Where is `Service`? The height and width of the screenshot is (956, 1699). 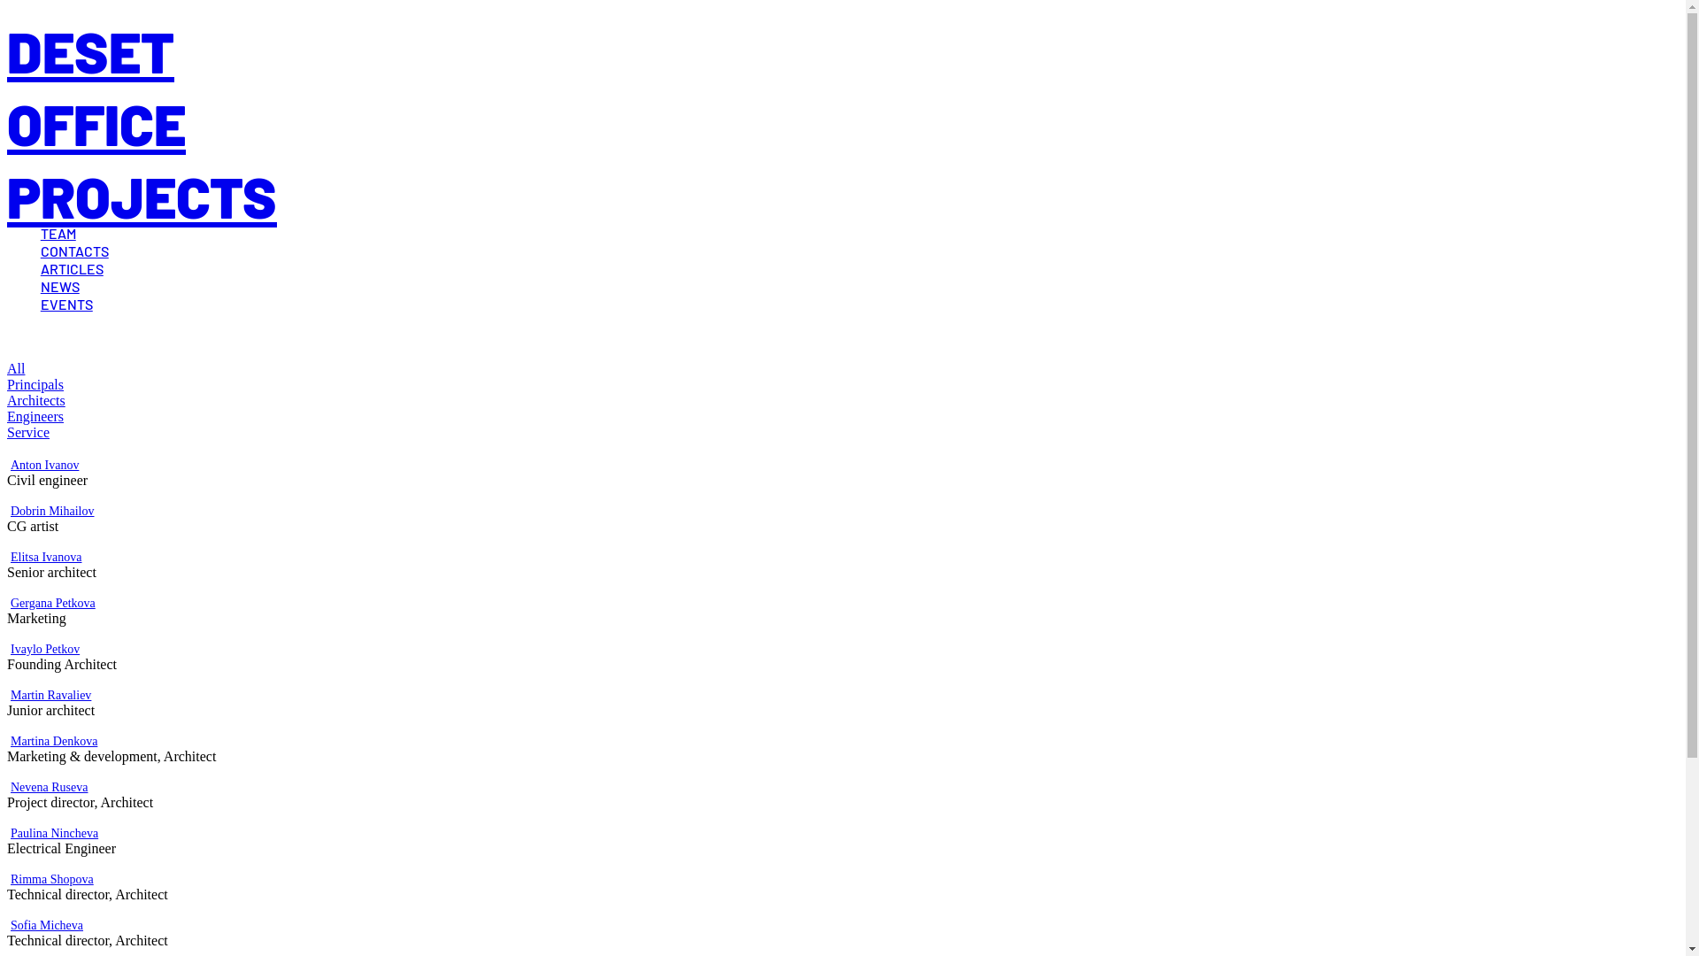
Service is located at coordinates (28, 432).